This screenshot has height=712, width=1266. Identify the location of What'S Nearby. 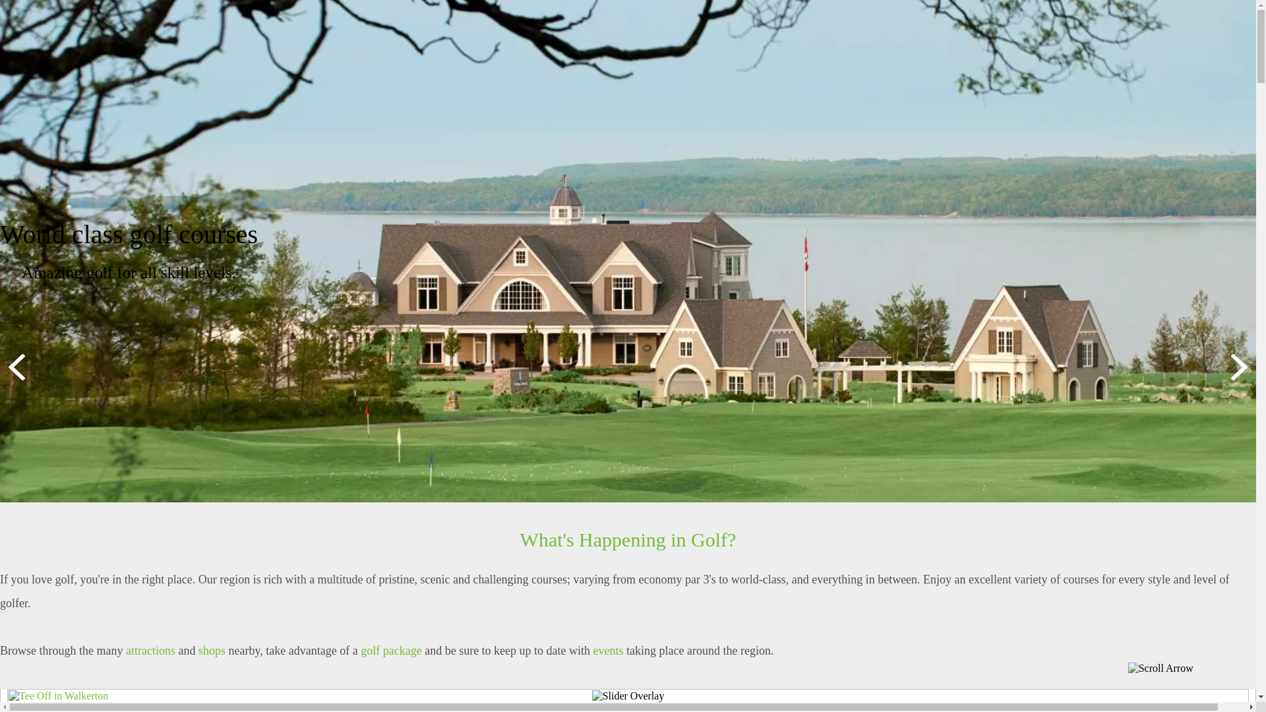
(740, 99).